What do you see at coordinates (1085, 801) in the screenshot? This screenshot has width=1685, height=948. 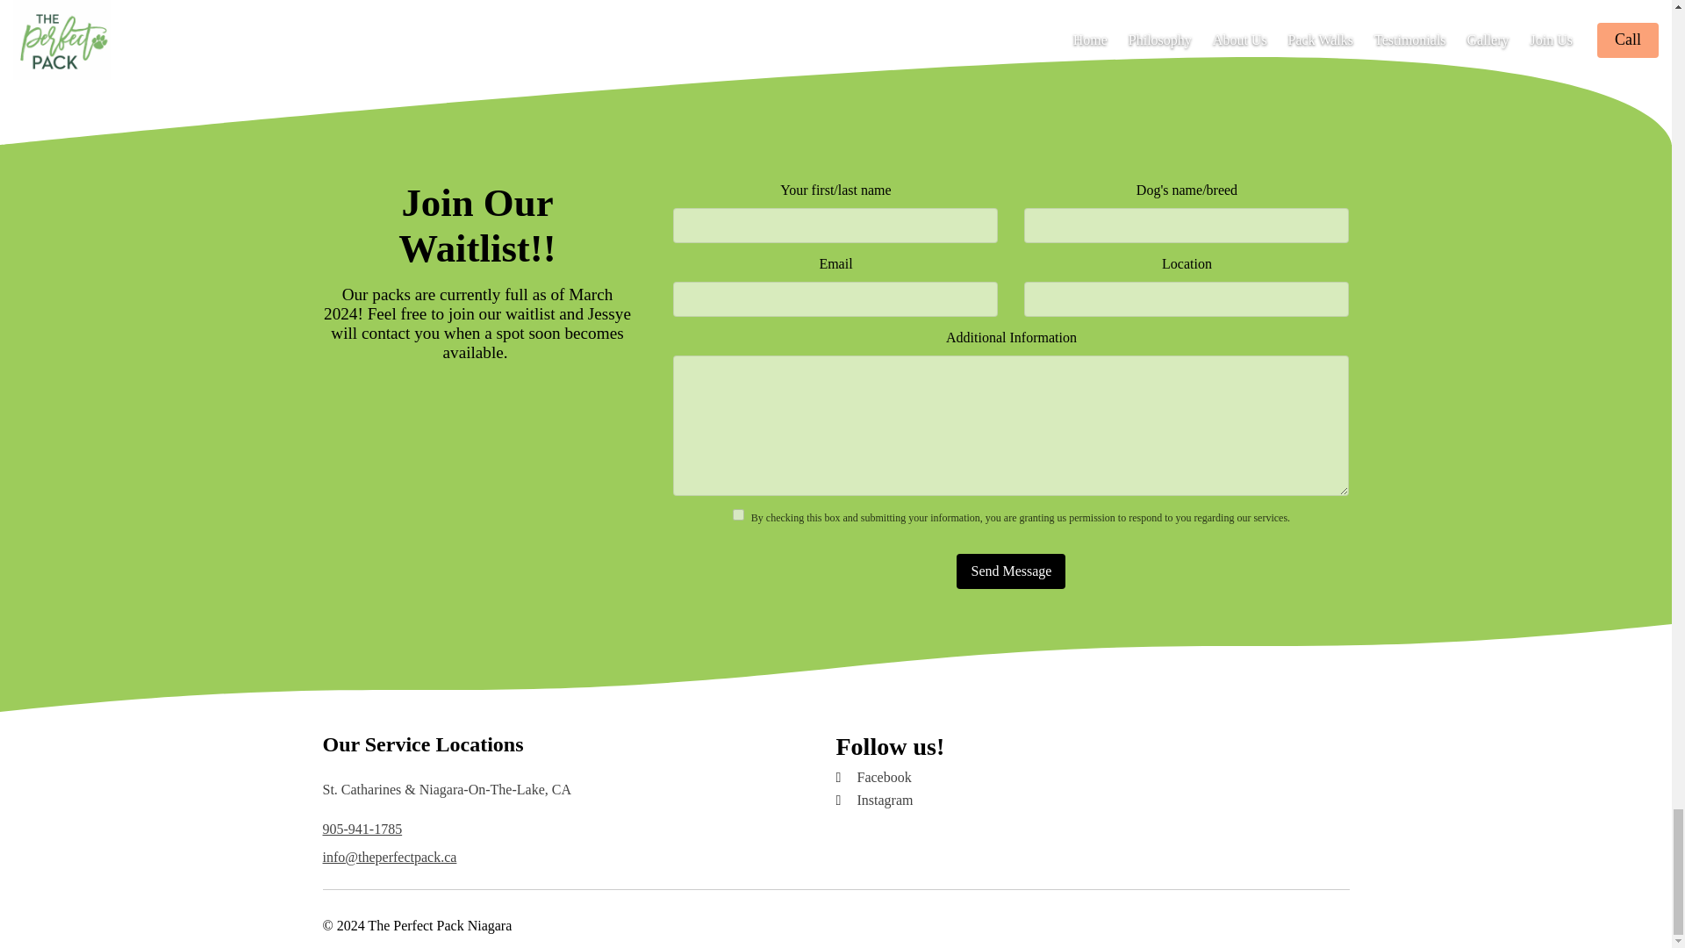 I see `Instagram` at bounding box center [1085, 801].